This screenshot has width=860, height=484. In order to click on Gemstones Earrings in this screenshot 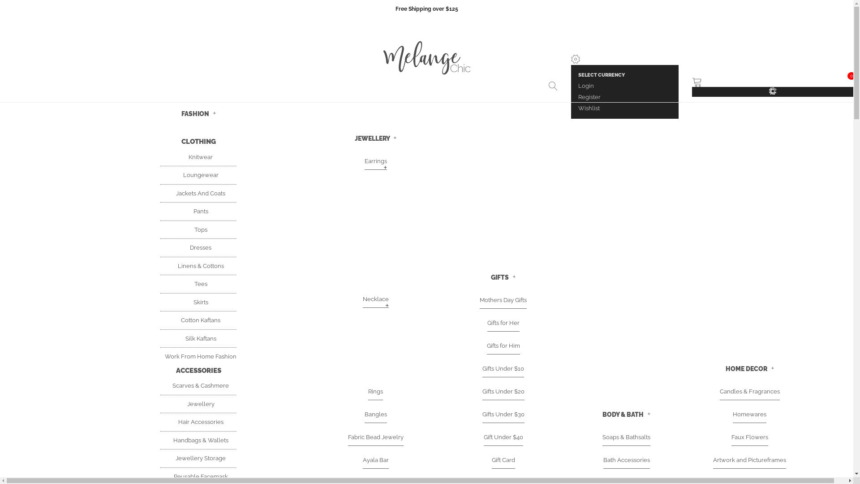, I will do `click(376, 238)`.